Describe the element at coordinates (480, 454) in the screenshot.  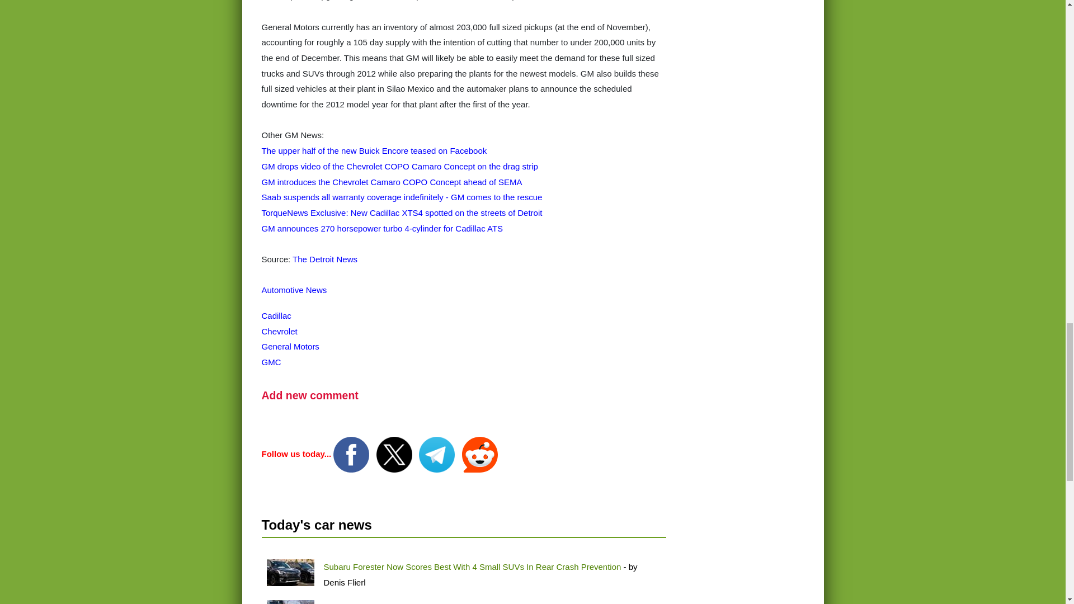
I see `Join us on Reddit!` at that location.